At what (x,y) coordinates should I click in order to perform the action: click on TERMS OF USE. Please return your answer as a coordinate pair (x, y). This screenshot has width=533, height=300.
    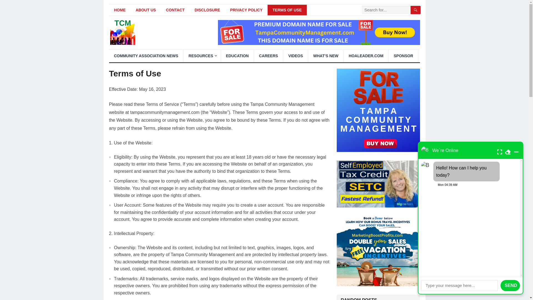
    Looking at the image, I should click on (287, 10).